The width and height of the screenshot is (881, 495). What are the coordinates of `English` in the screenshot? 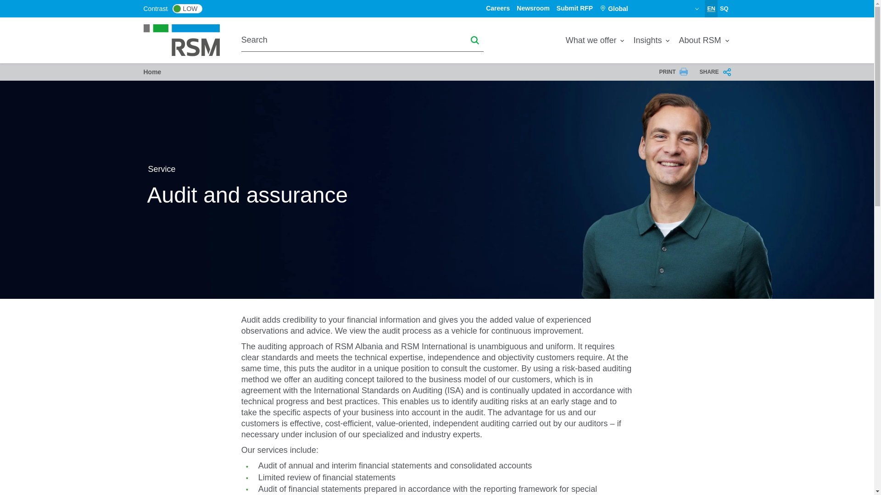 It's located at (711, 8).